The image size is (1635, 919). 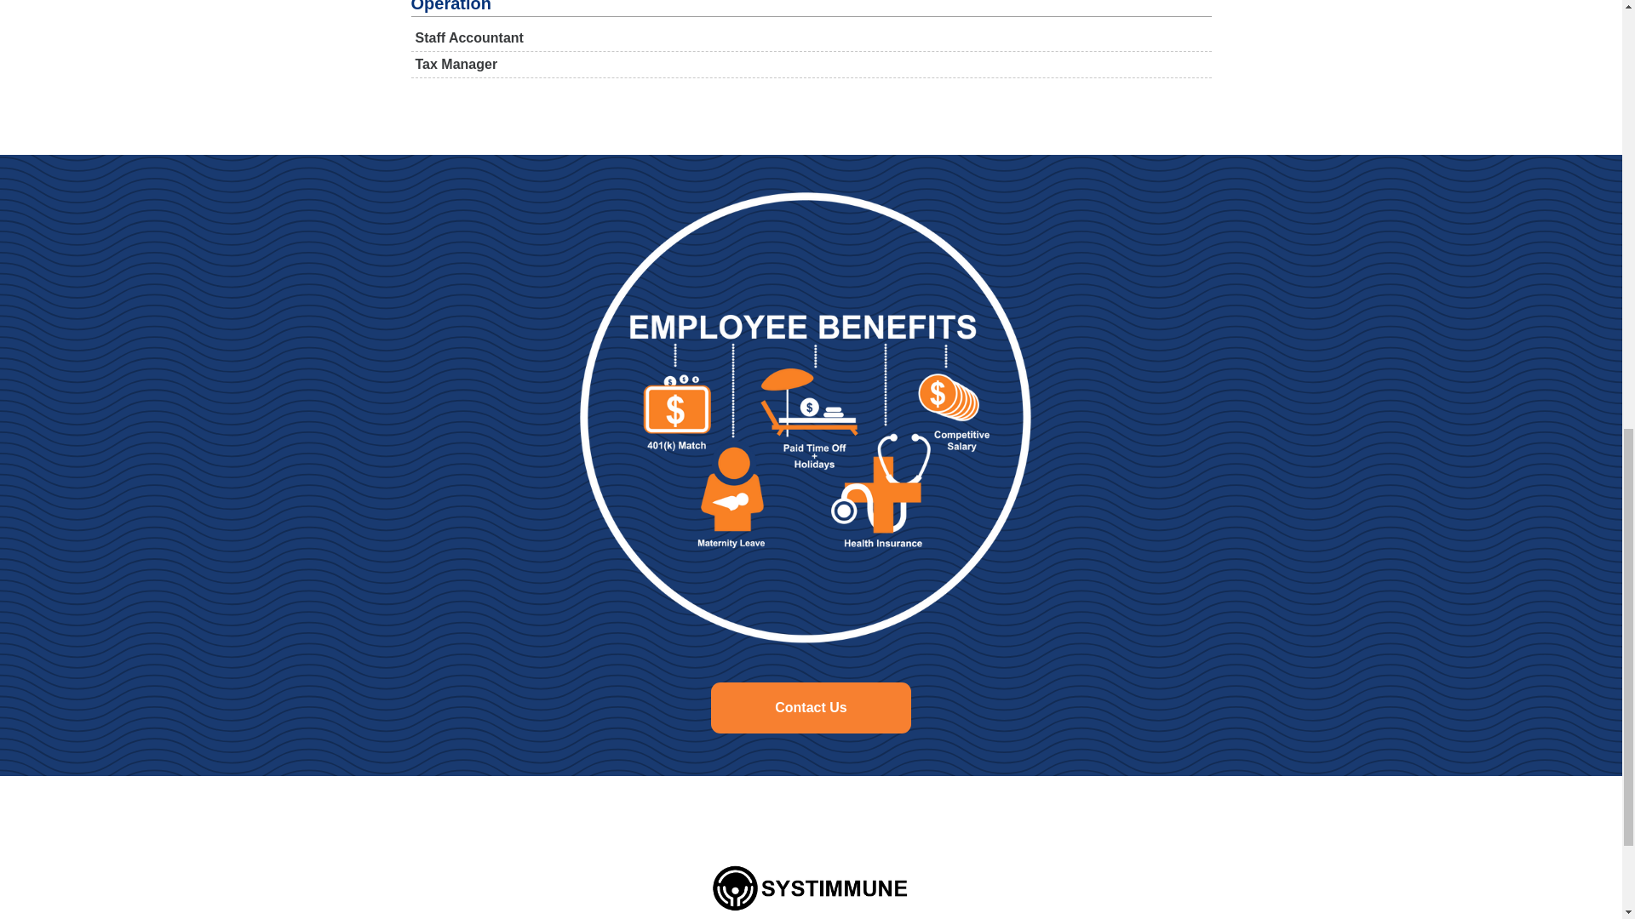 I want to click on Tax Manager, so click(x=811, y=65).